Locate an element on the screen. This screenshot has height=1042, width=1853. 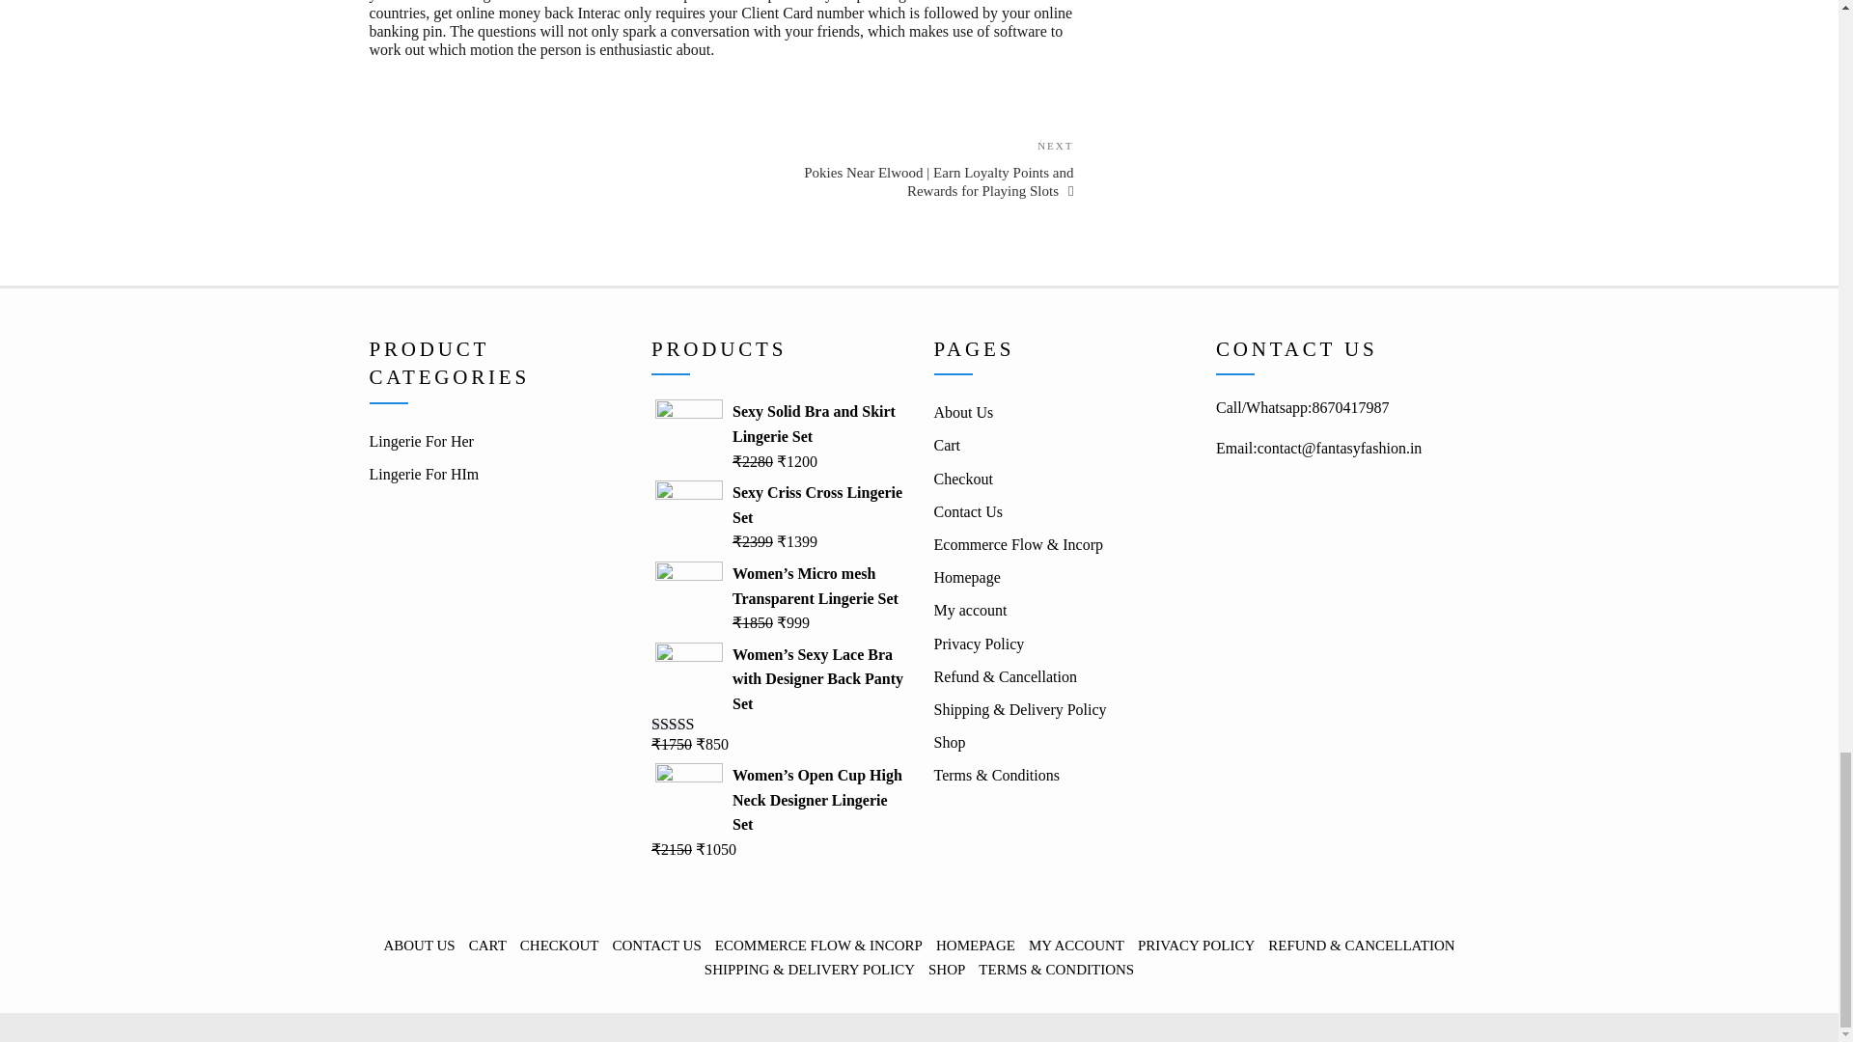
Lingerie For Her is located at coordinates (421, 441).